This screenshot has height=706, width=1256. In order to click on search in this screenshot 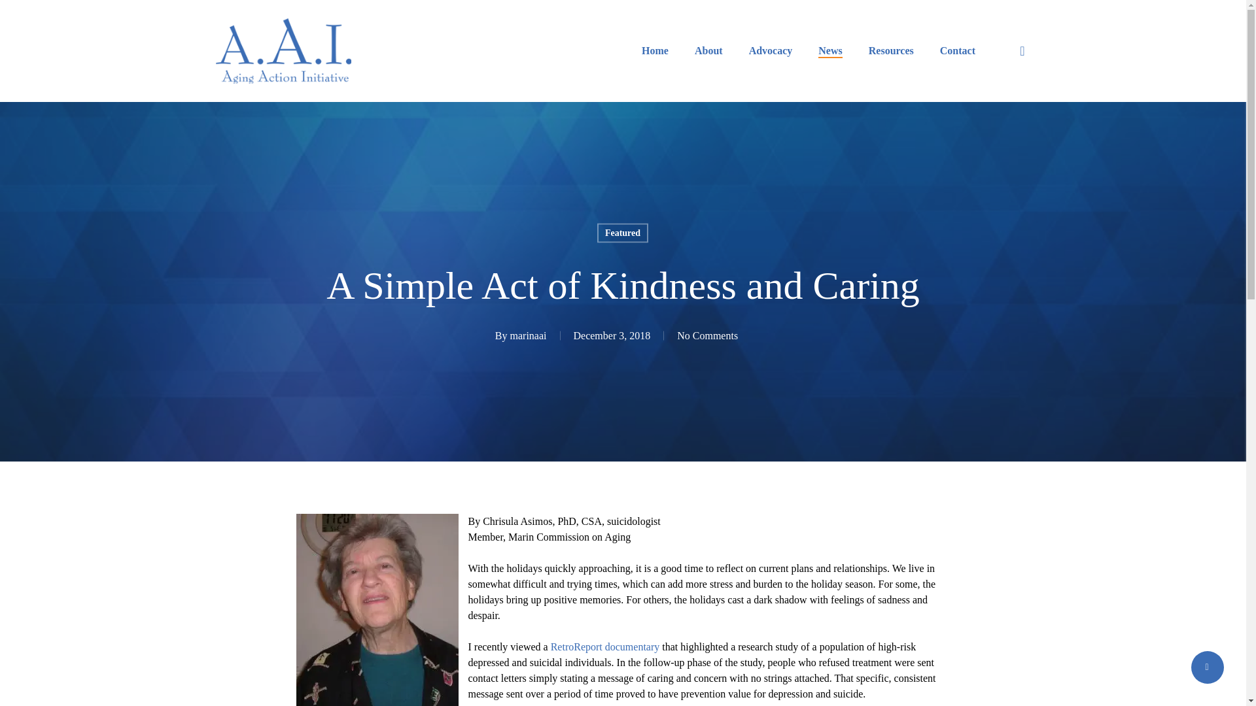, I will do `click(1022, 51)`.